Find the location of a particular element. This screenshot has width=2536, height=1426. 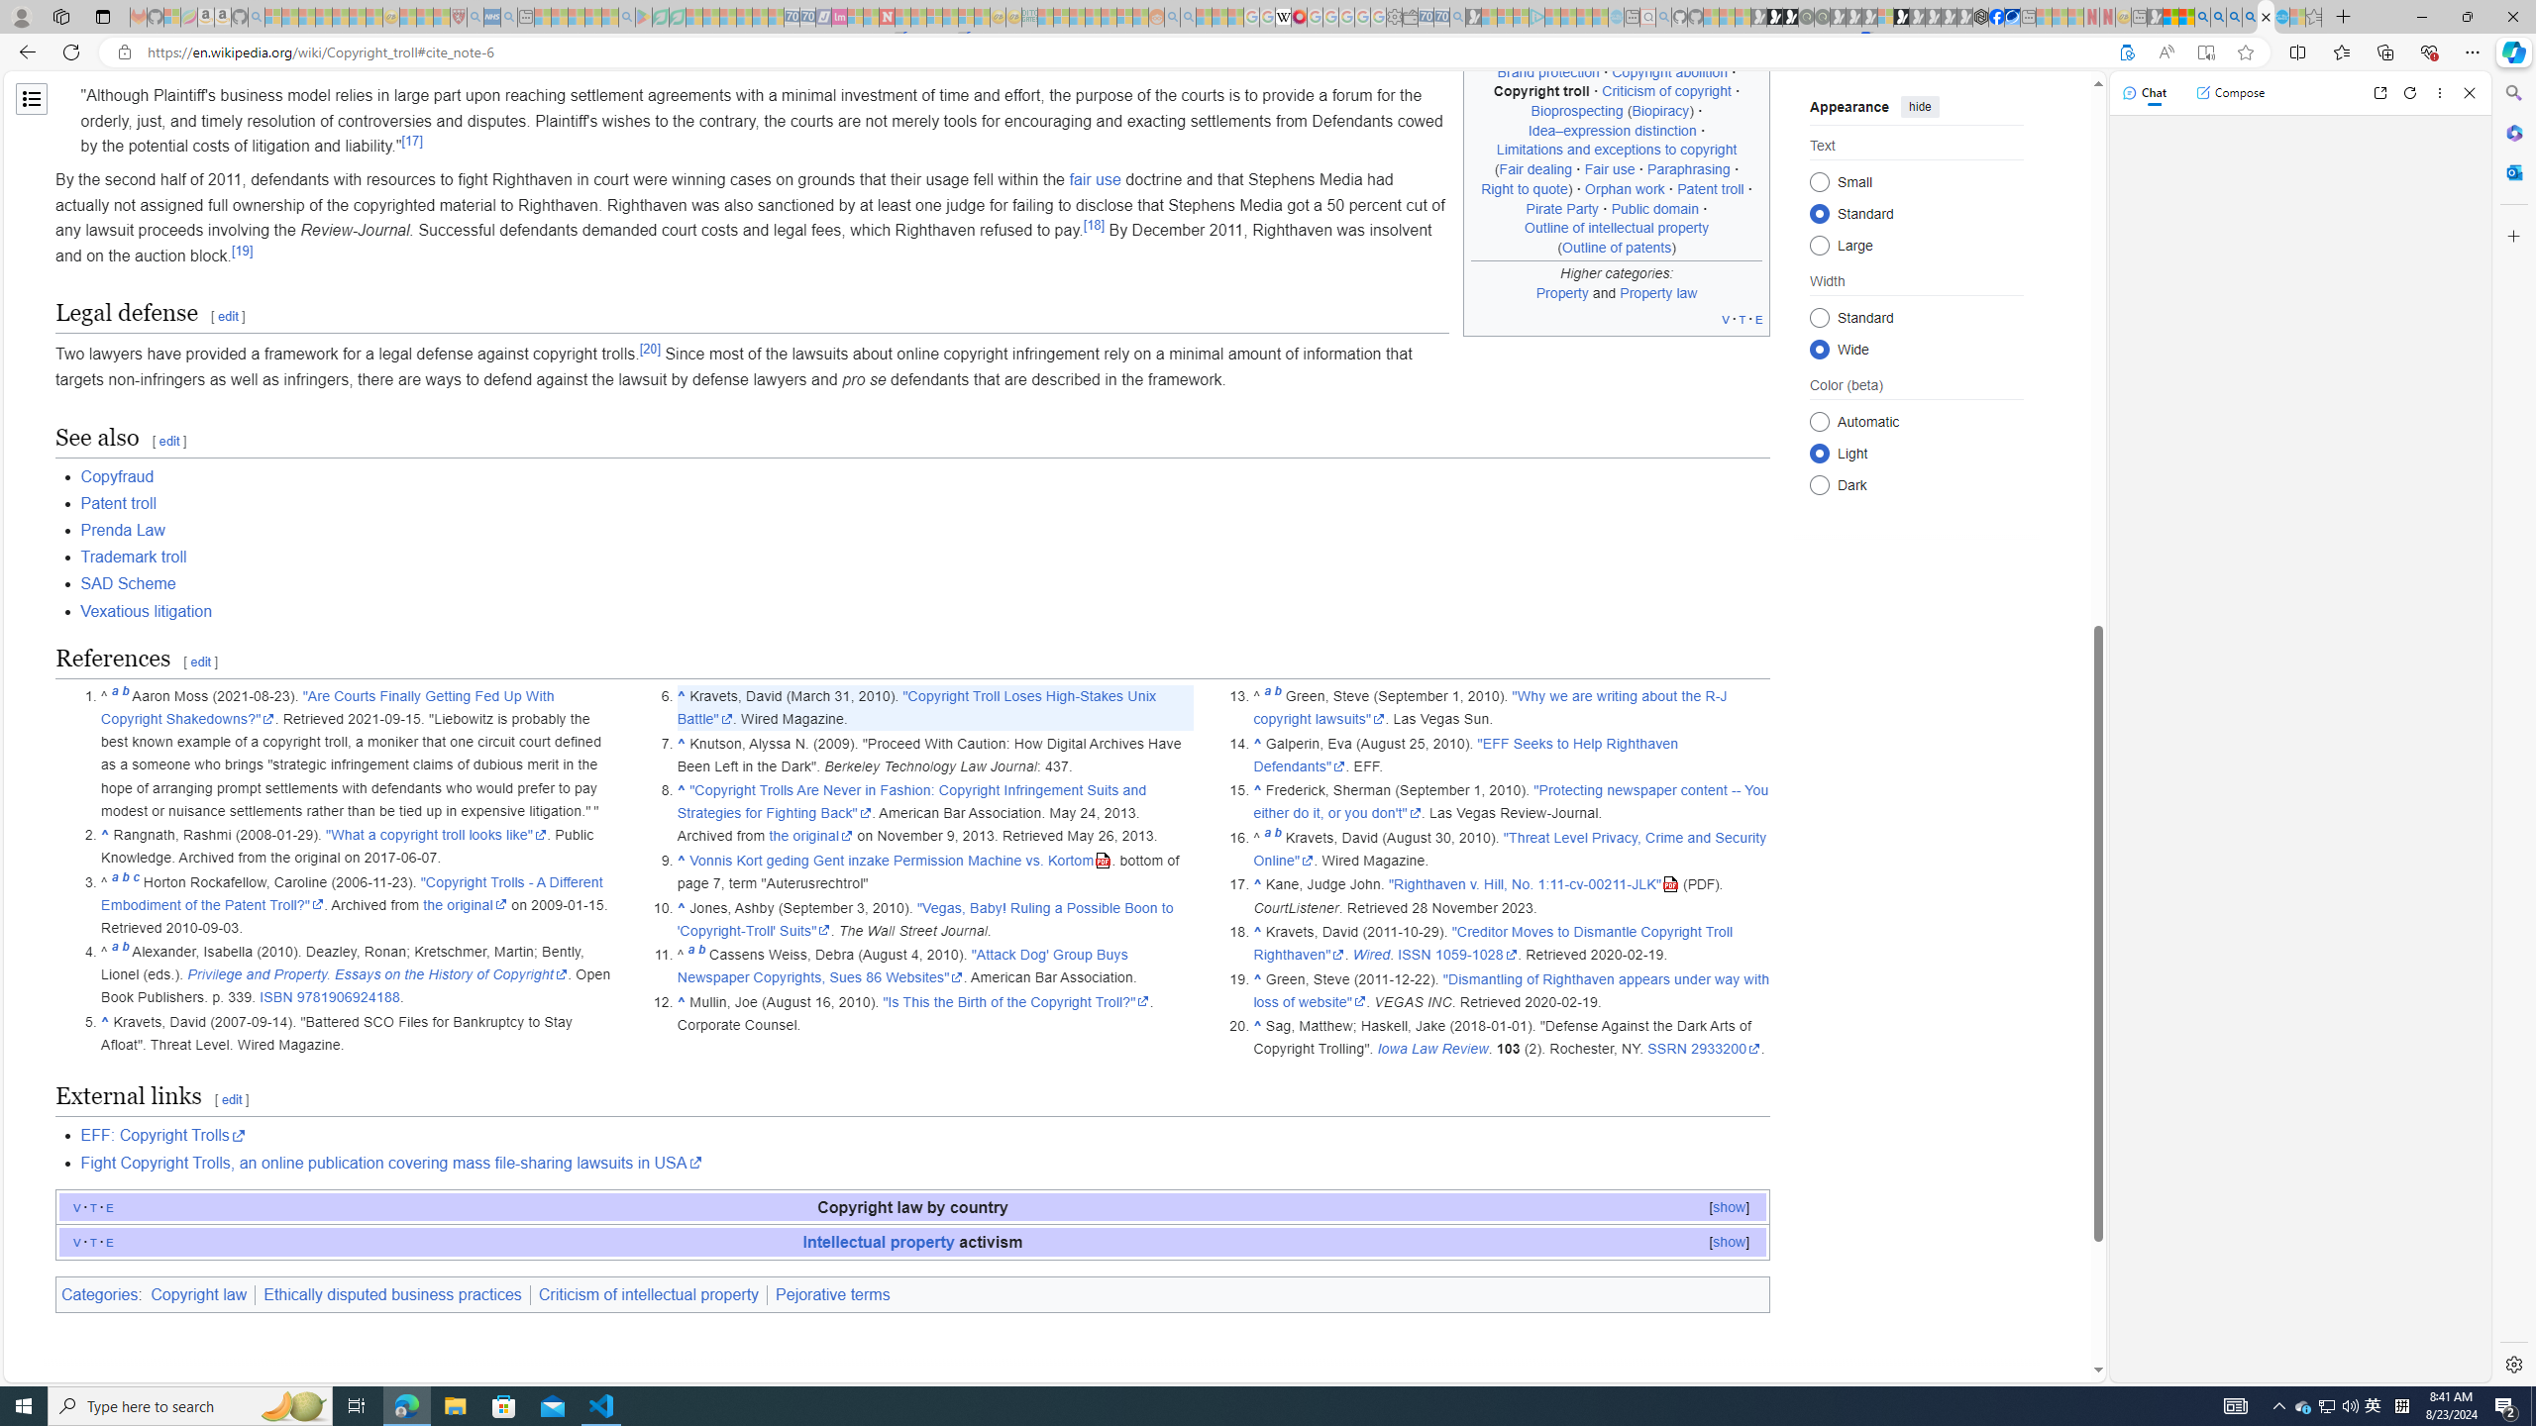

Enter Immersive Reader (F9) is located at coordinates (2205, 52).